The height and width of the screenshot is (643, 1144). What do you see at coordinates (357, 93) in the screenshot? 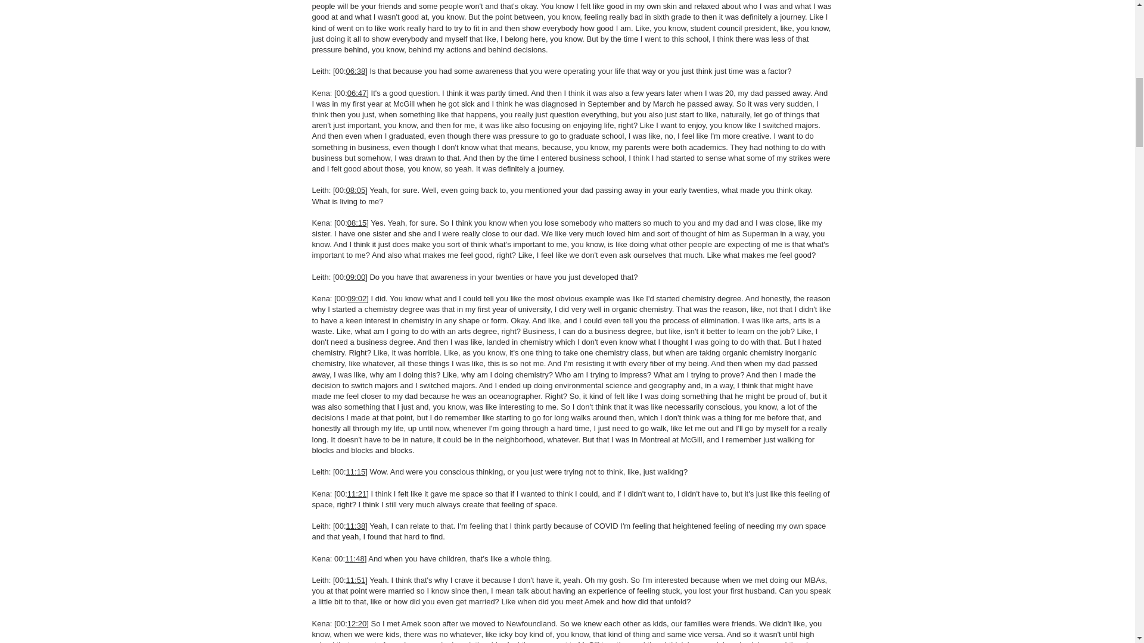
I see `06:47` at bounding box center [357, 93].